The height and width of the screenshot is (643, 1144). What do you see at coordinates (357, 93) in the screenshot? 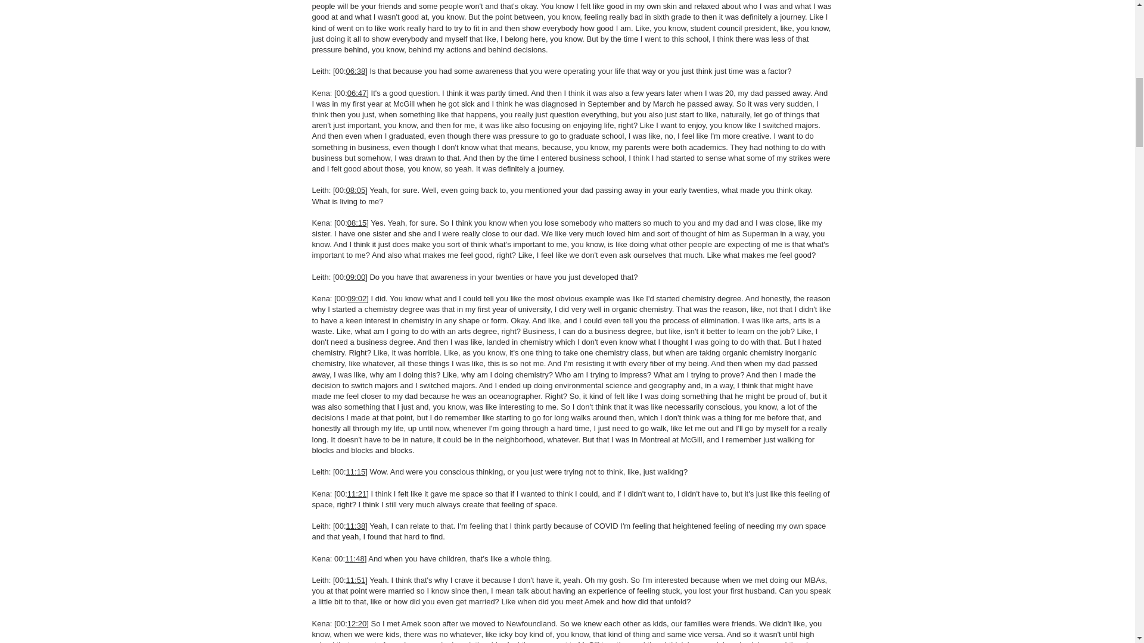
I see `06:47` at bounding box center [357, 93].